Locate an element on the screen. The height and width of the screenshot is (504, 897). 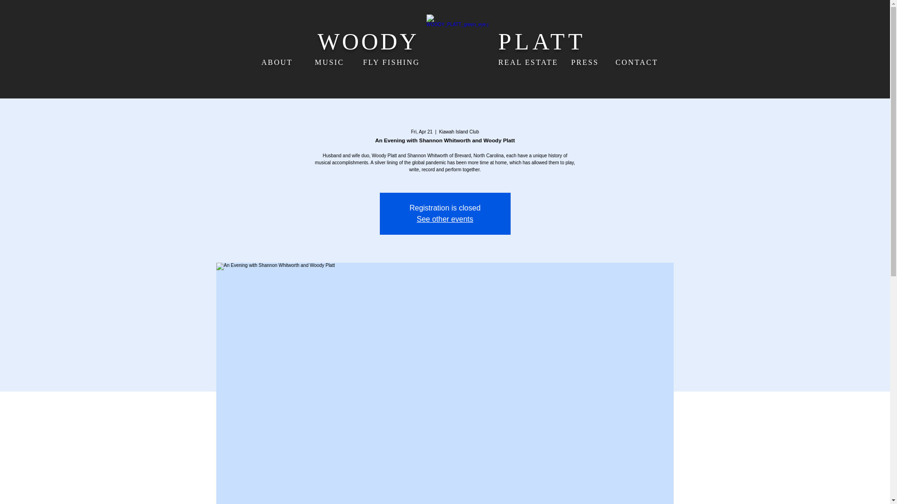
WOODY is located at coordinates (368, 41).